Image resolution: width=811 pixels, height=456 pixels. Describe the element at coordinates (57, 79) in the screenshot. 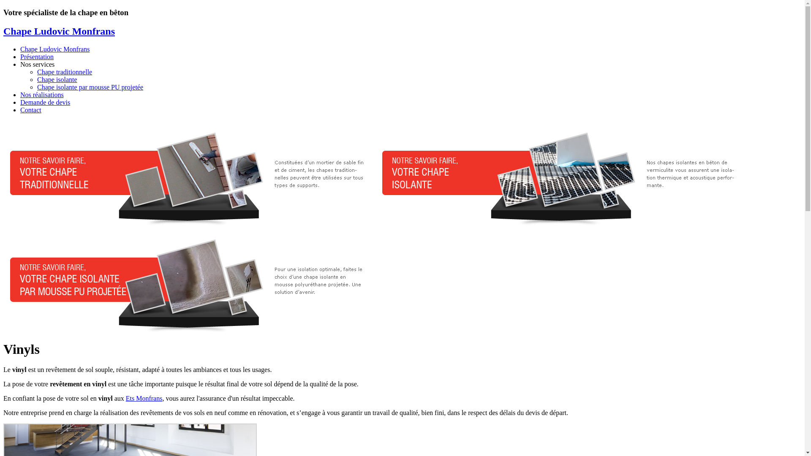

I see `Chape isolante` at that location.